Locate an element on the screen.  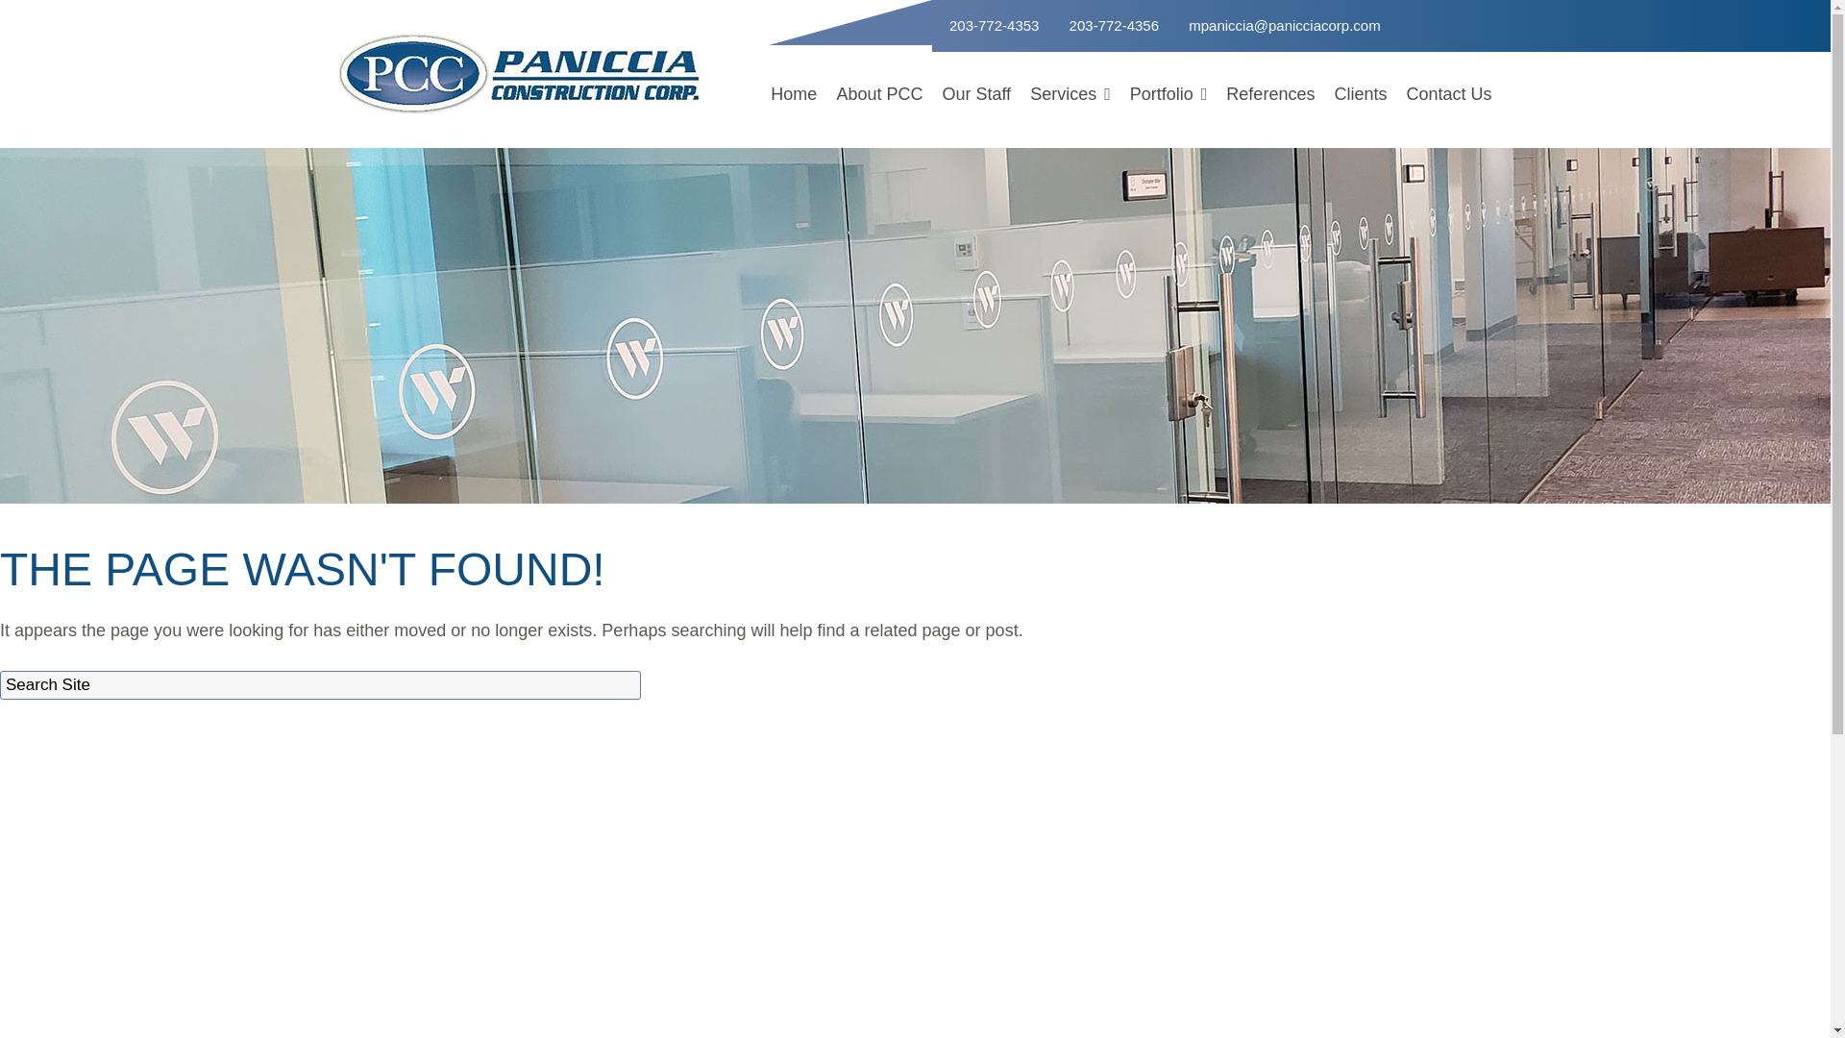
Current Projects is located at coordinates (1168, 133).